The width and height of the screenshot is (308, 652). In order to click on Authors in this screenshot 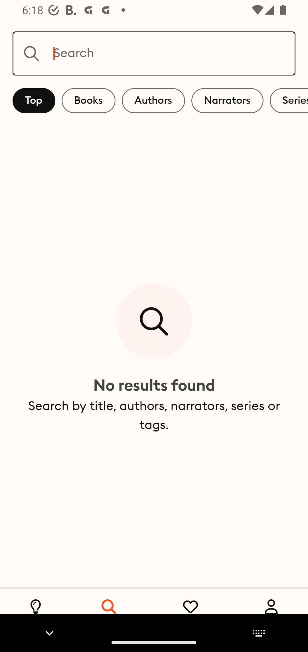, I will do `click(153, 101)`.